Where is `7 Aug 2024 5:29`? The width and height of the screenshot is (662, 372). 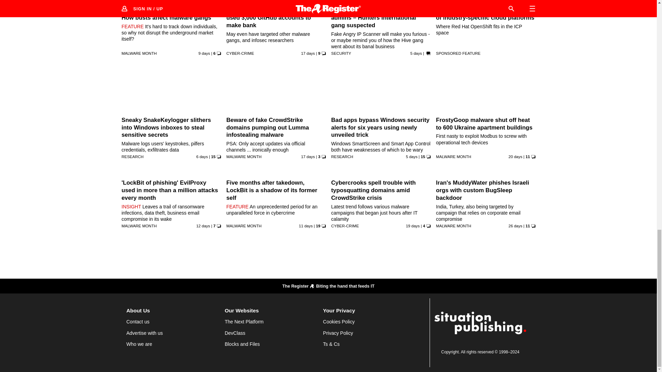
7 Aug 2024 5:29 is located at coordinates (416, 53).